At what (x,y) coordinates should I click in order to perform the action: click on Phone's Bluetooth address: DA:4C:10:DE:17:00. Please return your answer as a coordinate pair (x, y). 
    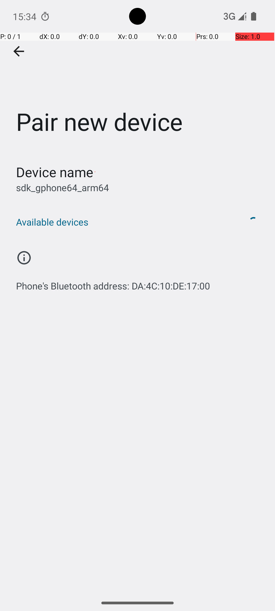
    Looking at the image, I should click on (113, 283).